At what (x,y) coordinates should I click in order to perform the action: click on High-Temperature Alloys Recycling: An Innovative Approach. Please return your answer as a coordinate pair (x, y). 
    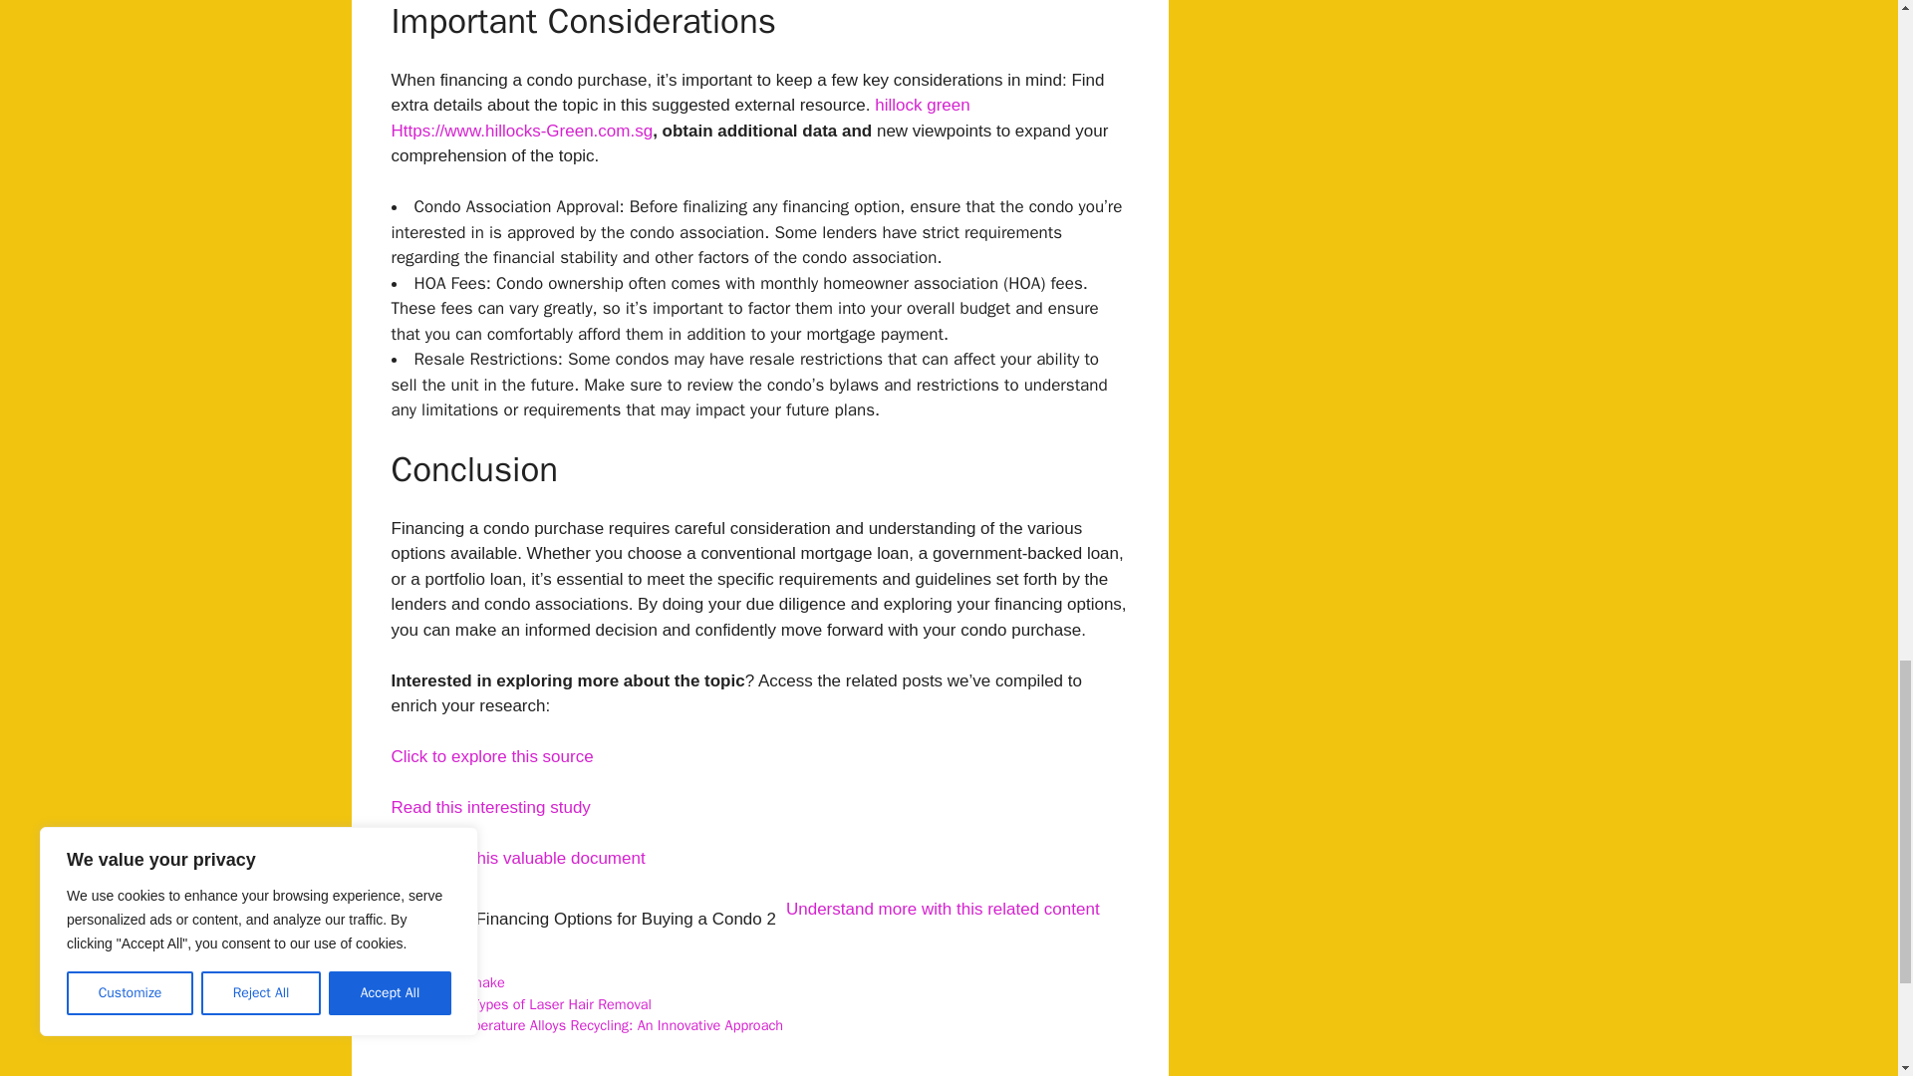
    Looking at the image, I should click on (600, 1024).